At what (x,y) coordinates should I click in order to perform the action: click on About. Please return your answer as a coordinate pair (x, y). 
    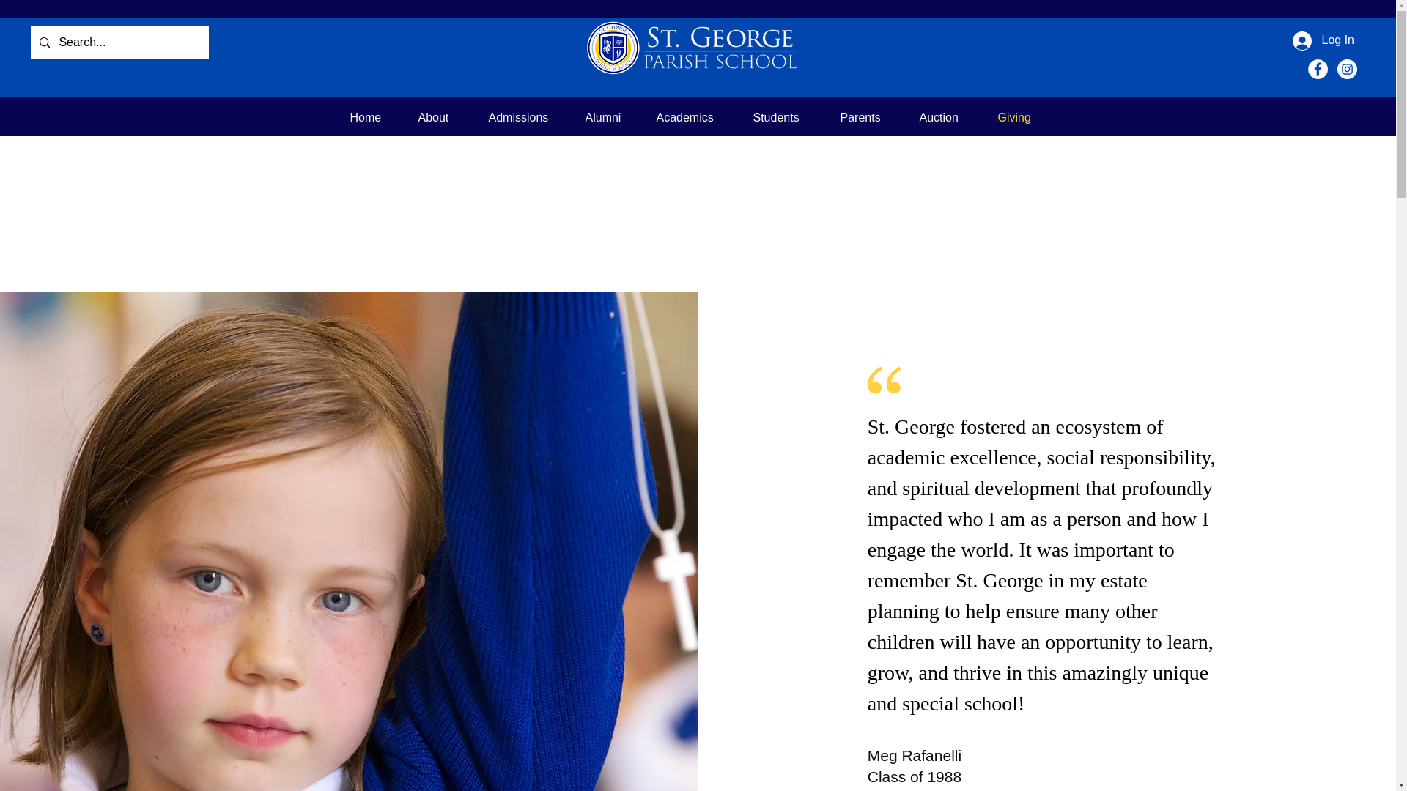
    Looking at the image, I should click on (443, 117).